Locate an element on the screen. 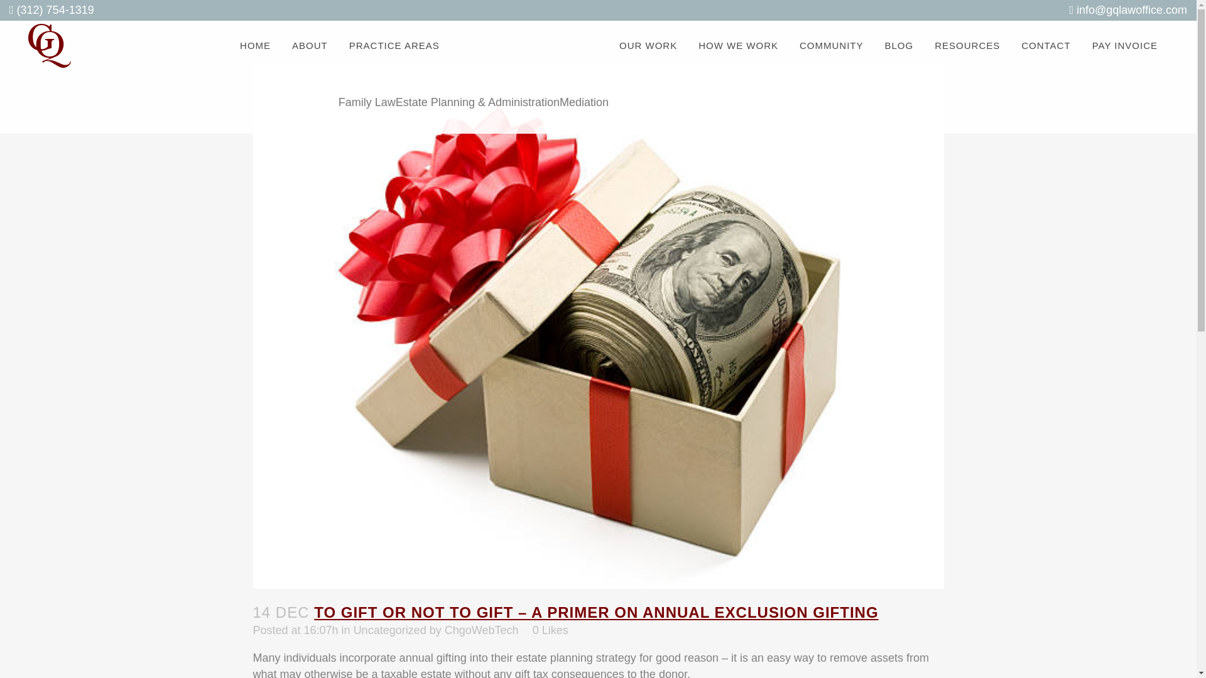 The image size is (1206, 678). Like this is located at coordinates (550, 630).